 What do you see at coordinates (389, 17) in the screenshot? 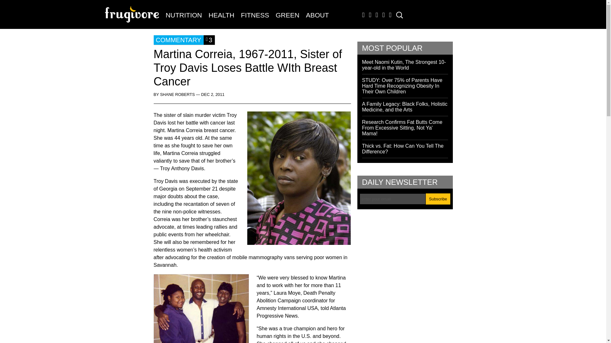
I see `Pinterest` at bounding box center [389, 17].